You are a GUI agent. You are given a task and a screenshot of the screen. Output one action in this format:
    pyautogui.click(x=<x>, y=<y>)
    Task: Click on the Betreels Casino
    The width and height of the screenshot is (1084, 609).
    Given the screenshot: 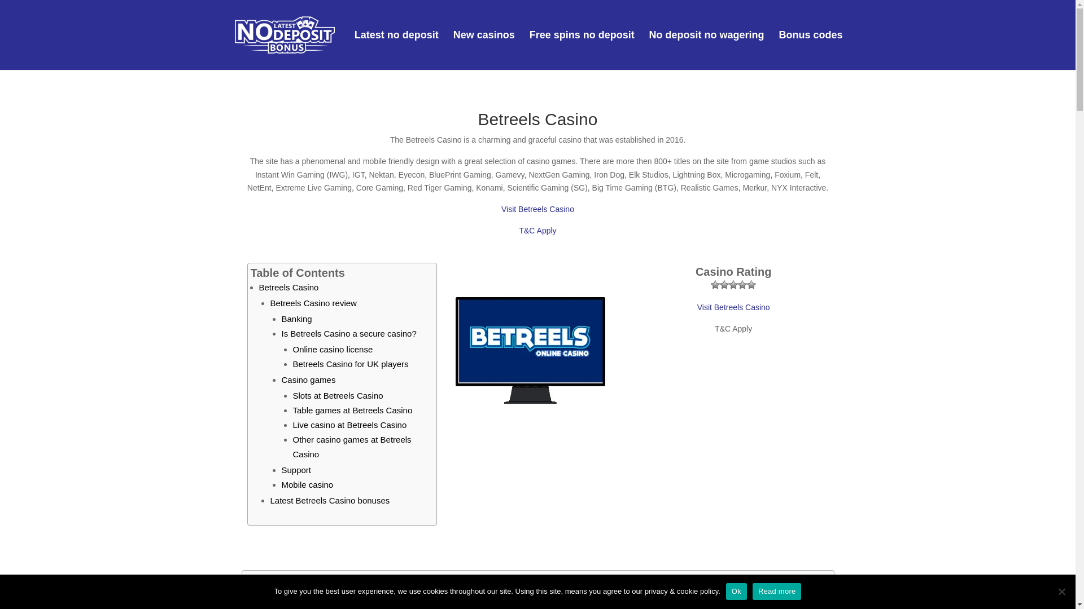 What is the action you would take?
    pyautogui.click(x=289, y=288)
    